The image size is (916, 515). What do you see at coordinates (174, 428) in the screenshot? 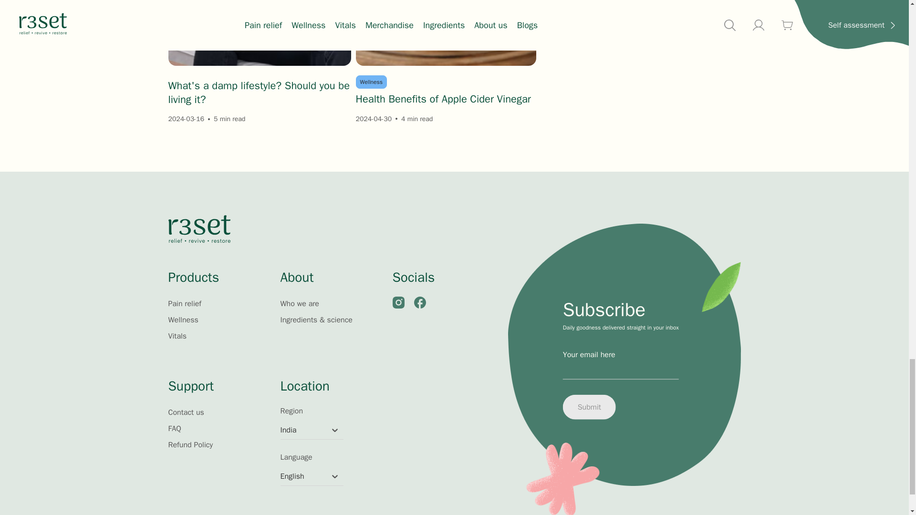
I see `FAQ` at bounding box center [174, 428].